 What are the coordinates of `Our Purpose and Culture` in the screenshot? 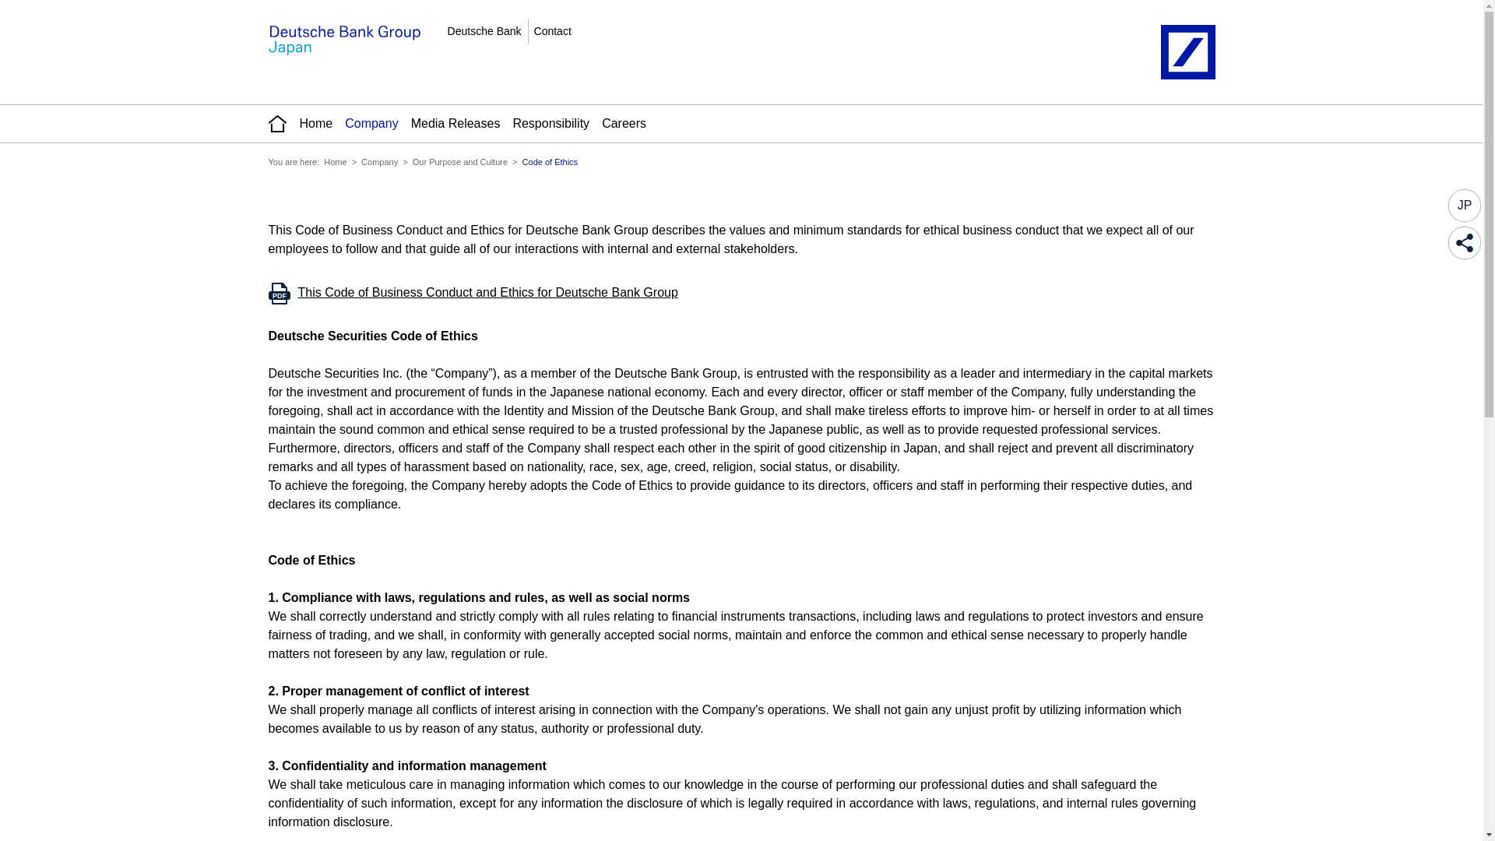 It's located at (459, 161).